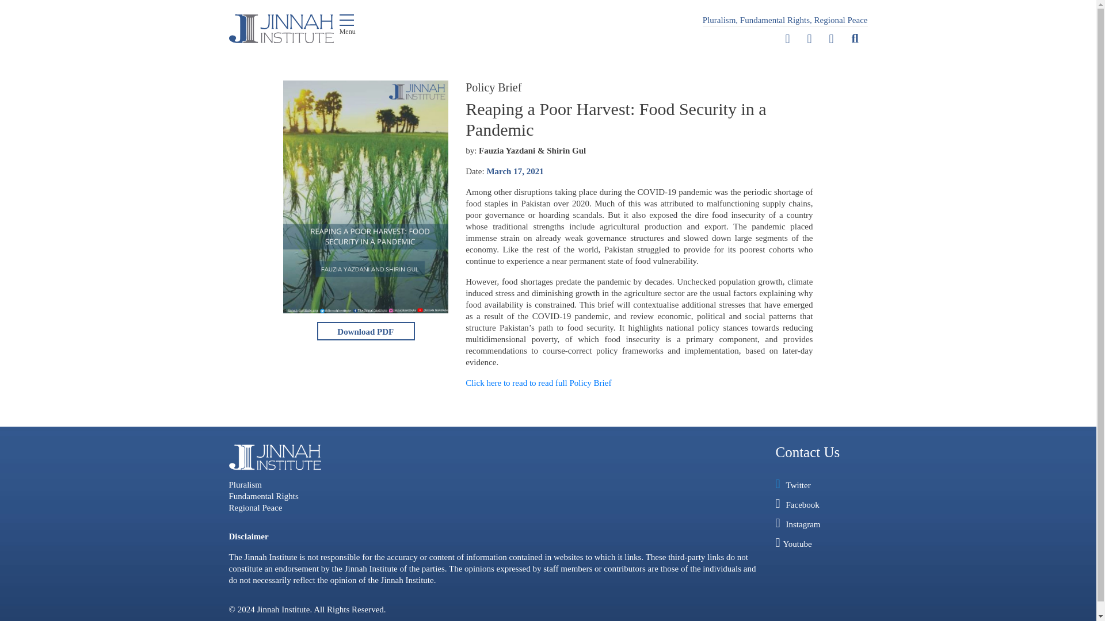 The height and width of the screenshot is (621, 1105). What do you see at coordinates (787, 39) in the screenshot?
I see `Twitter` at bounding box center [787, 39].